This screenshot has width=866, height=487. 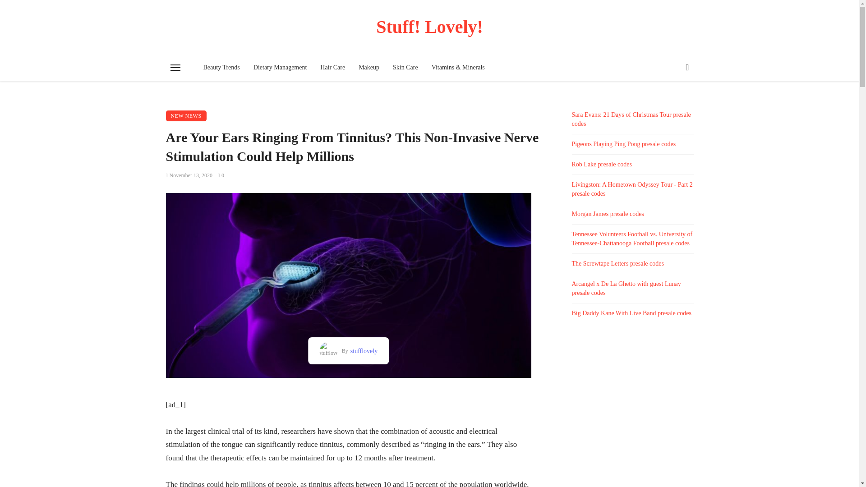 I want to click on NEW NEWS, so click(x=186, y=115).